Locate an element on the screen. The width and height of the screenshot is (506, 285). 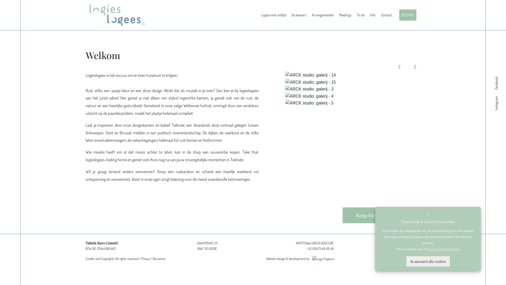
Logies met ontbijt is located at coordinates (274, 15).